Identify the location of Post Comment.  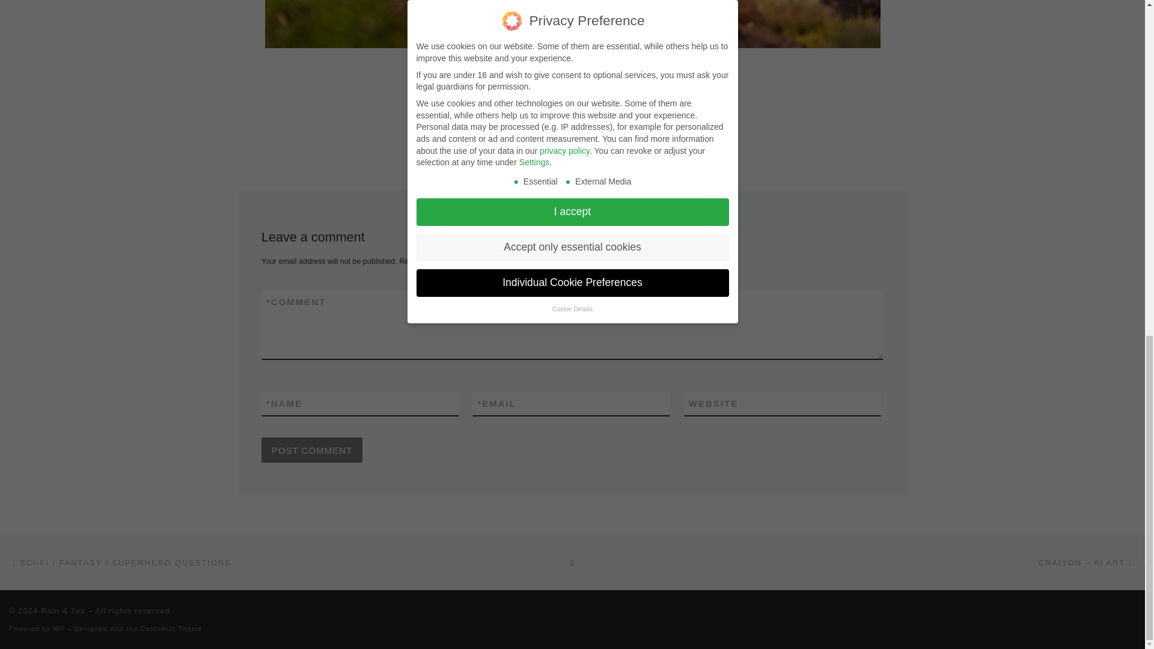
(311, 449).